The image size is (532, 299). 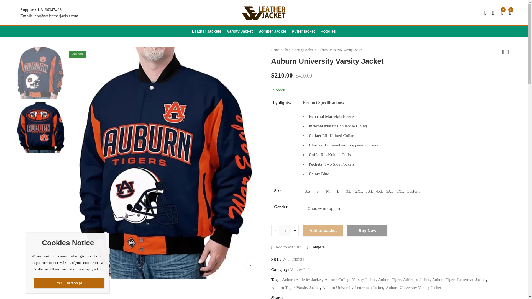 What do you see at coordinates (301, 270) in the screenshot?
I see `Varsity Jacket` at bounding box center [301, 270].